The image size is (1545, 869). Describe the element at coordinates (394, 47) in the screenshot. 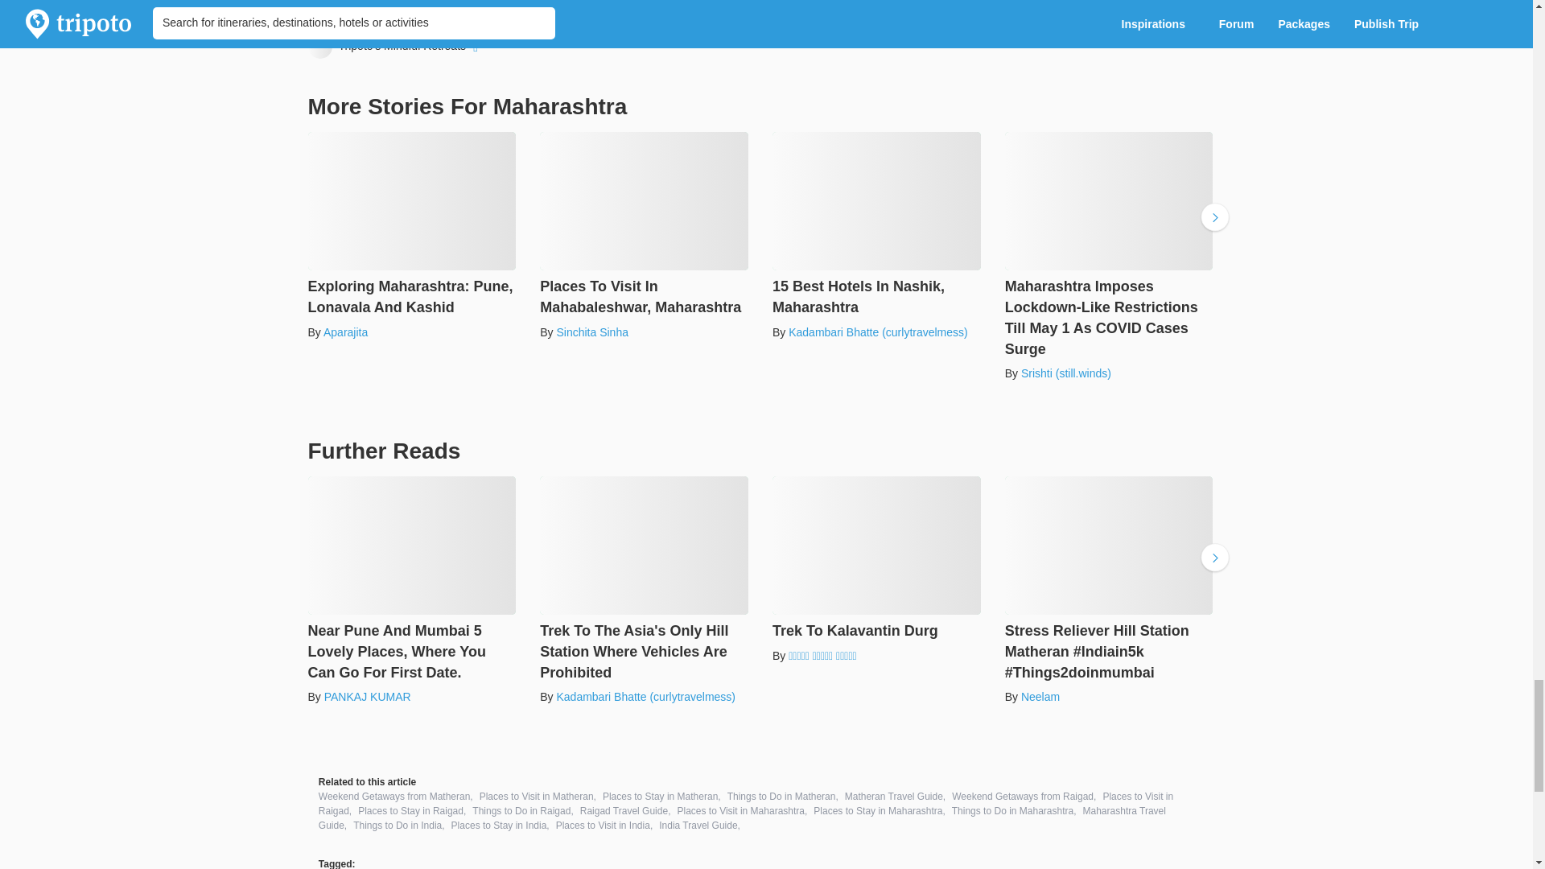

I see `Tripoto'S Mindful Retreats` at that location.